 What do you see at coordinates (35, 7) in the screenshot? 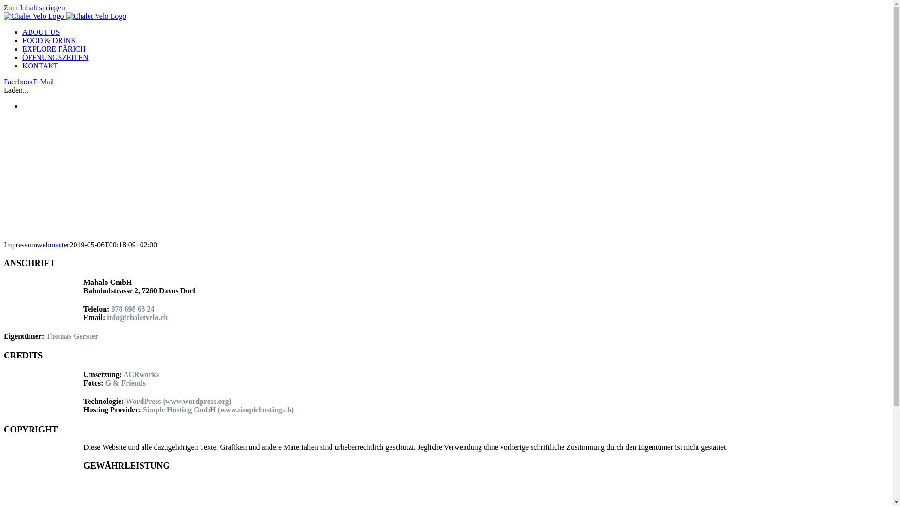
I see `Zum Inhalt springen` at bounding box center [35, 7].